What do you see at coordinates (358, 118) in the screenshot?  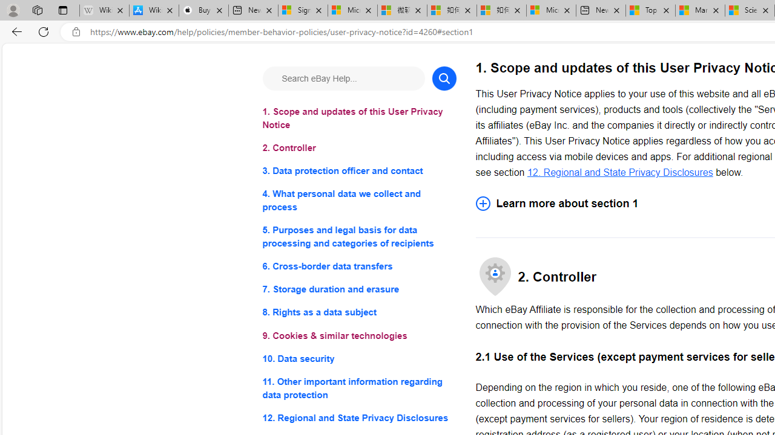 I see `1. Scope and updates of this User Privacy Notice` at bounding box center [358, 118].